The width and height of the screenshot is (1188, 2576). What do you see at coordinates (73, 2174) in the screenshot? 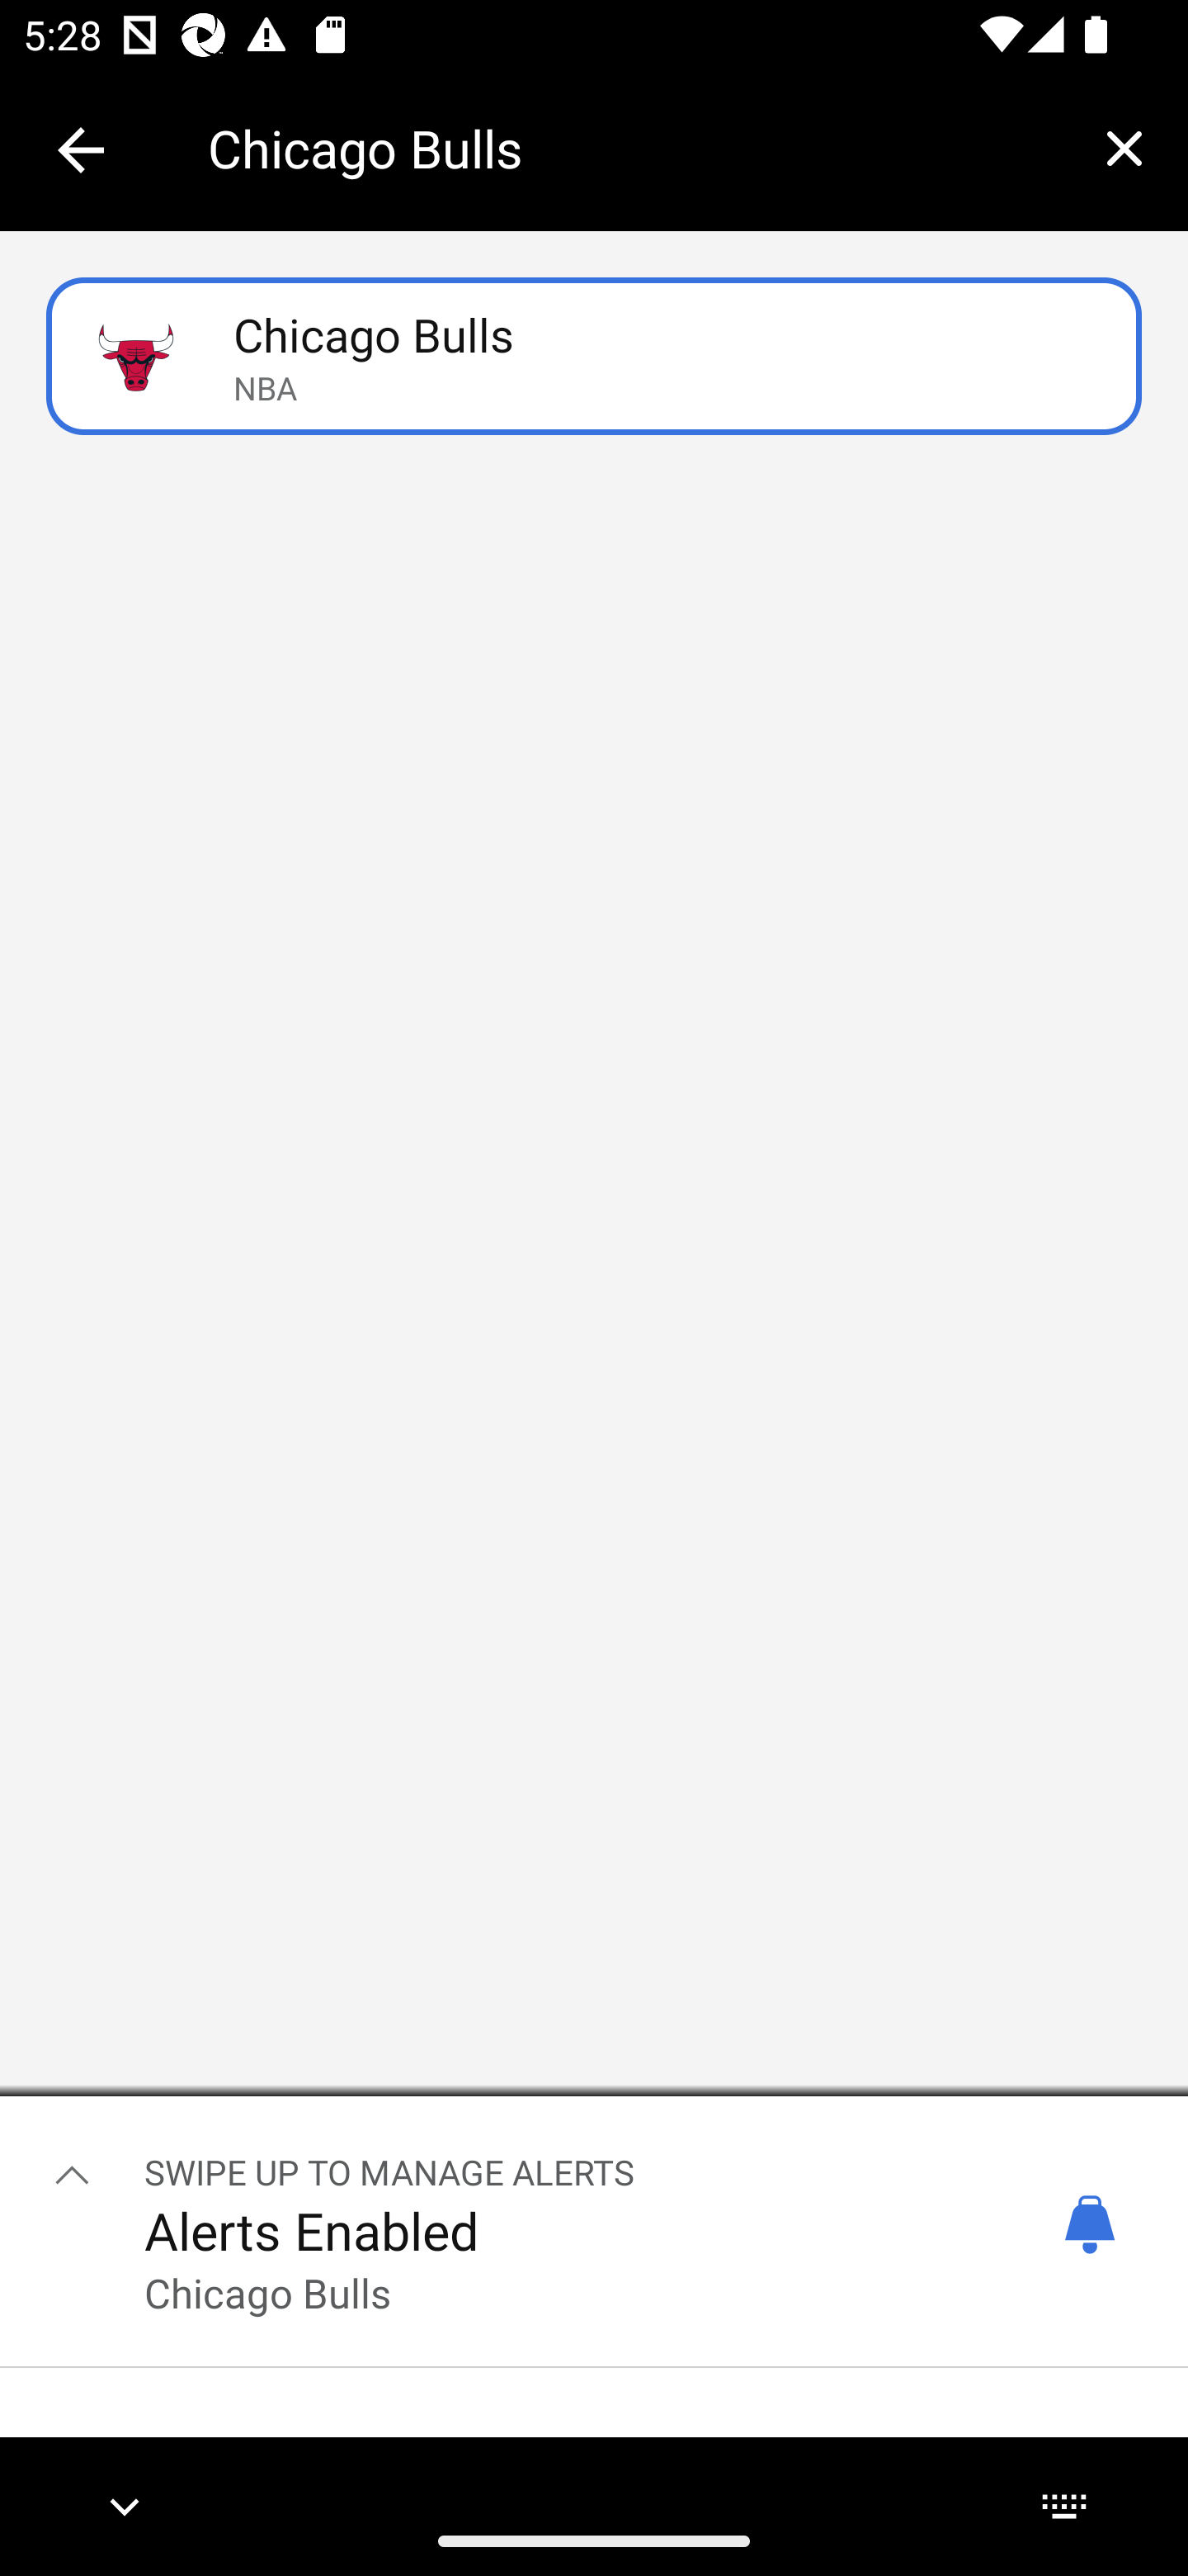
I see `` at bounding box center [73, 2174].